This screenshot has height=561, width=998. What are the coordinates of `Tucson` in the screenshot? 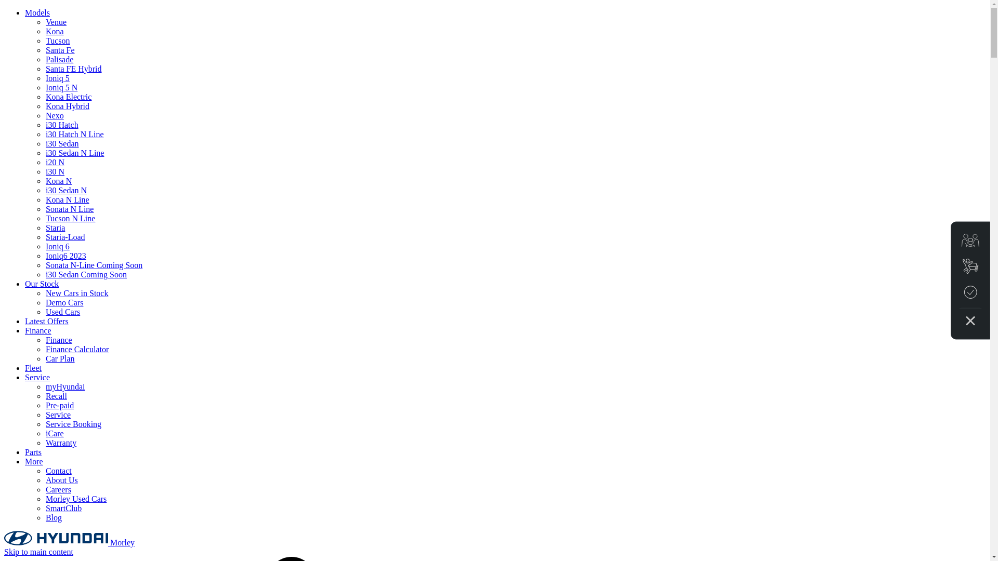 It's located at (58, 41).